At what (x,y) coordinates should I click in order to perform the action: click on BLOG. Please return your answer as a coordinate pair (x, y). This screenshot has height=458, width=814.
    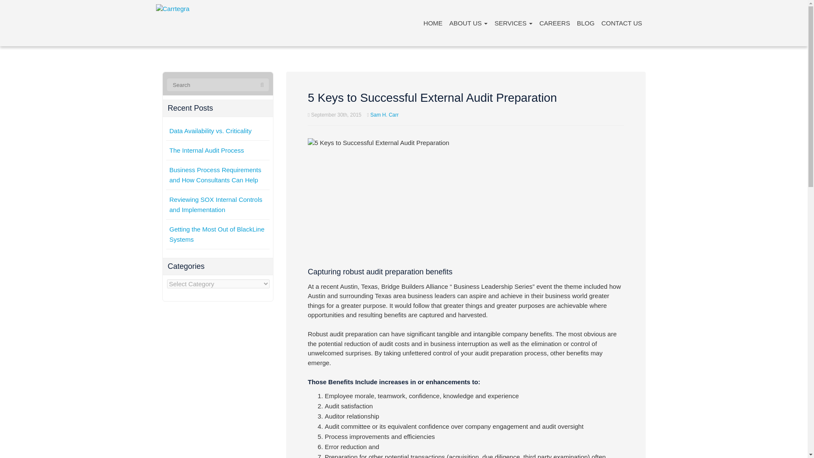
    Looking at the image, I should click on (586, 23).